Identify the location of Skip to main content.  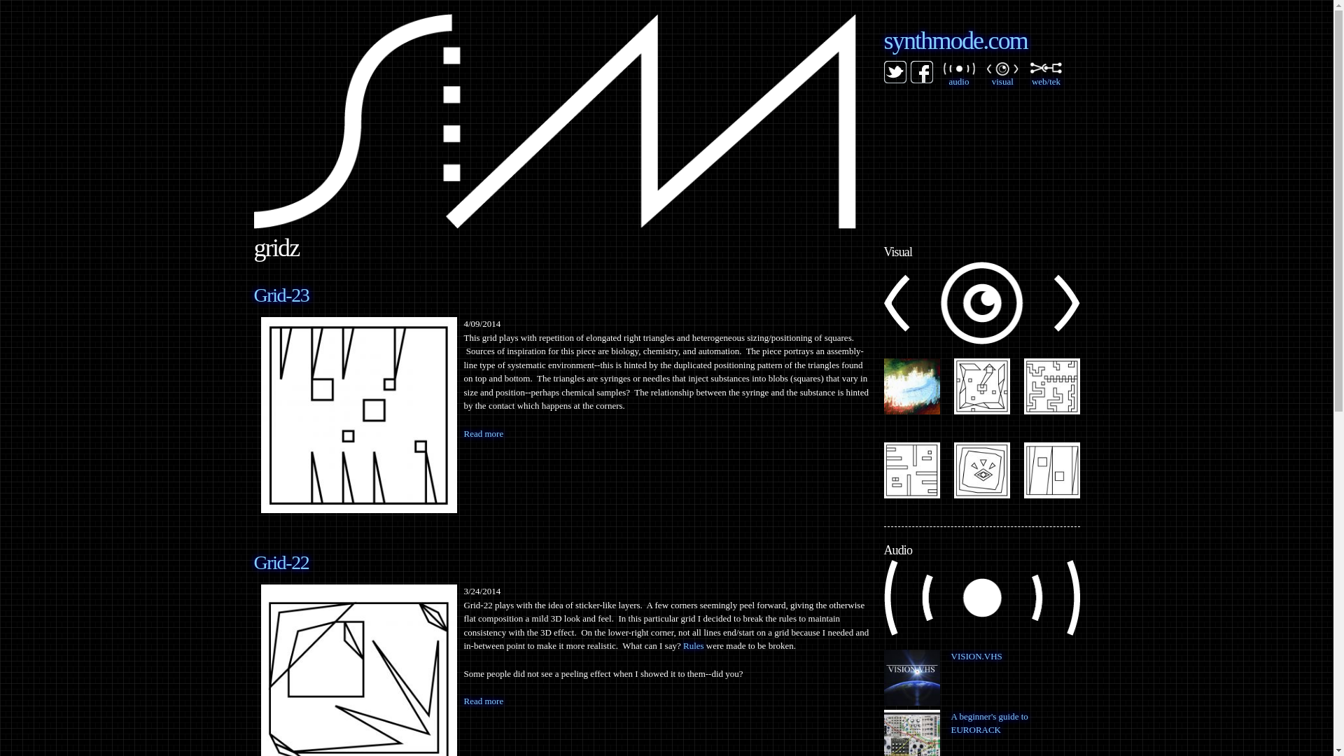
(638, 15).